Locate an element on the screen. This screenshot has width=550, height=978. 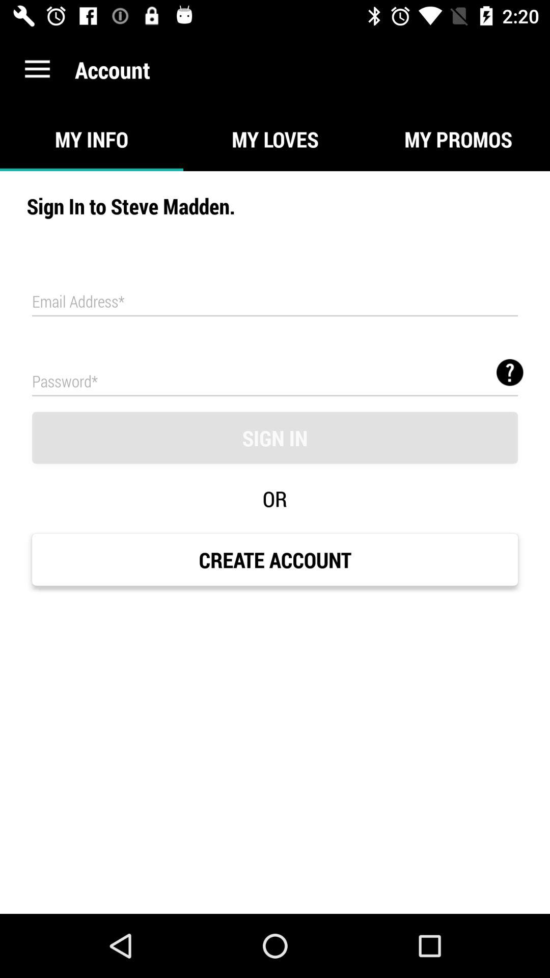
area to input email is located at coordinates (275, 302).